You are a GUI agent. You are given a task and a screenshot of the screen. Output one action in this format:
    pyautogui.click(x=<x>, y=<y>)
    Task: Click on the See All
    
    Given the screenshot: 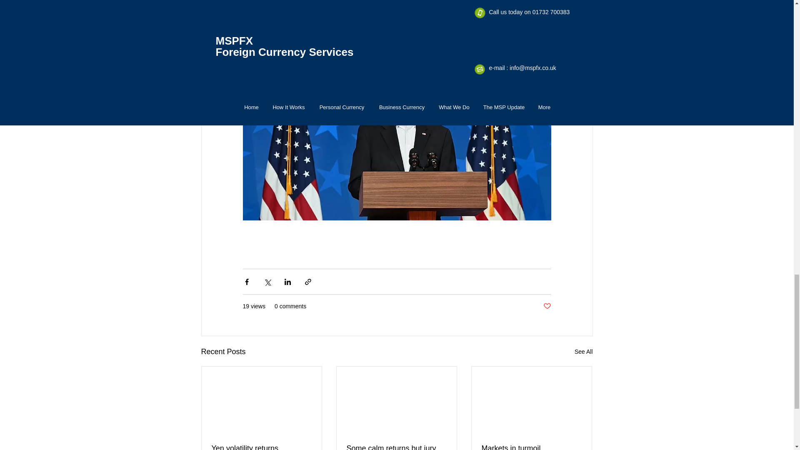 What is the action you would take?
    pyautogui.click(x=583, y=352)
    